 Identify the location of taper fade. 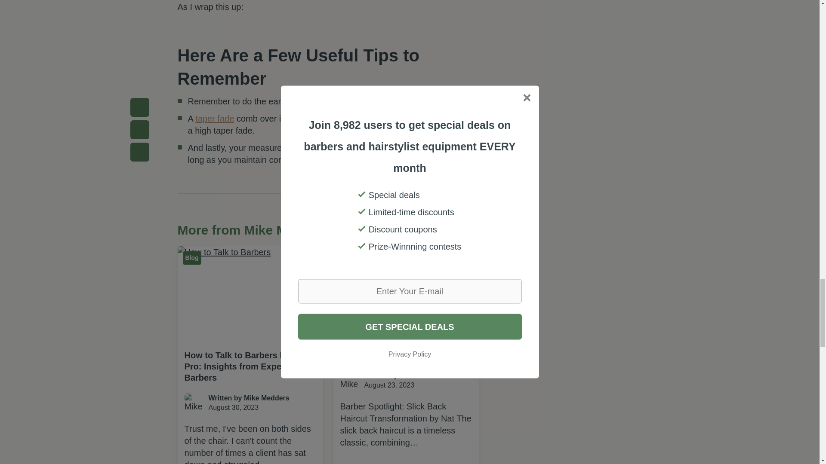
(405, 381).